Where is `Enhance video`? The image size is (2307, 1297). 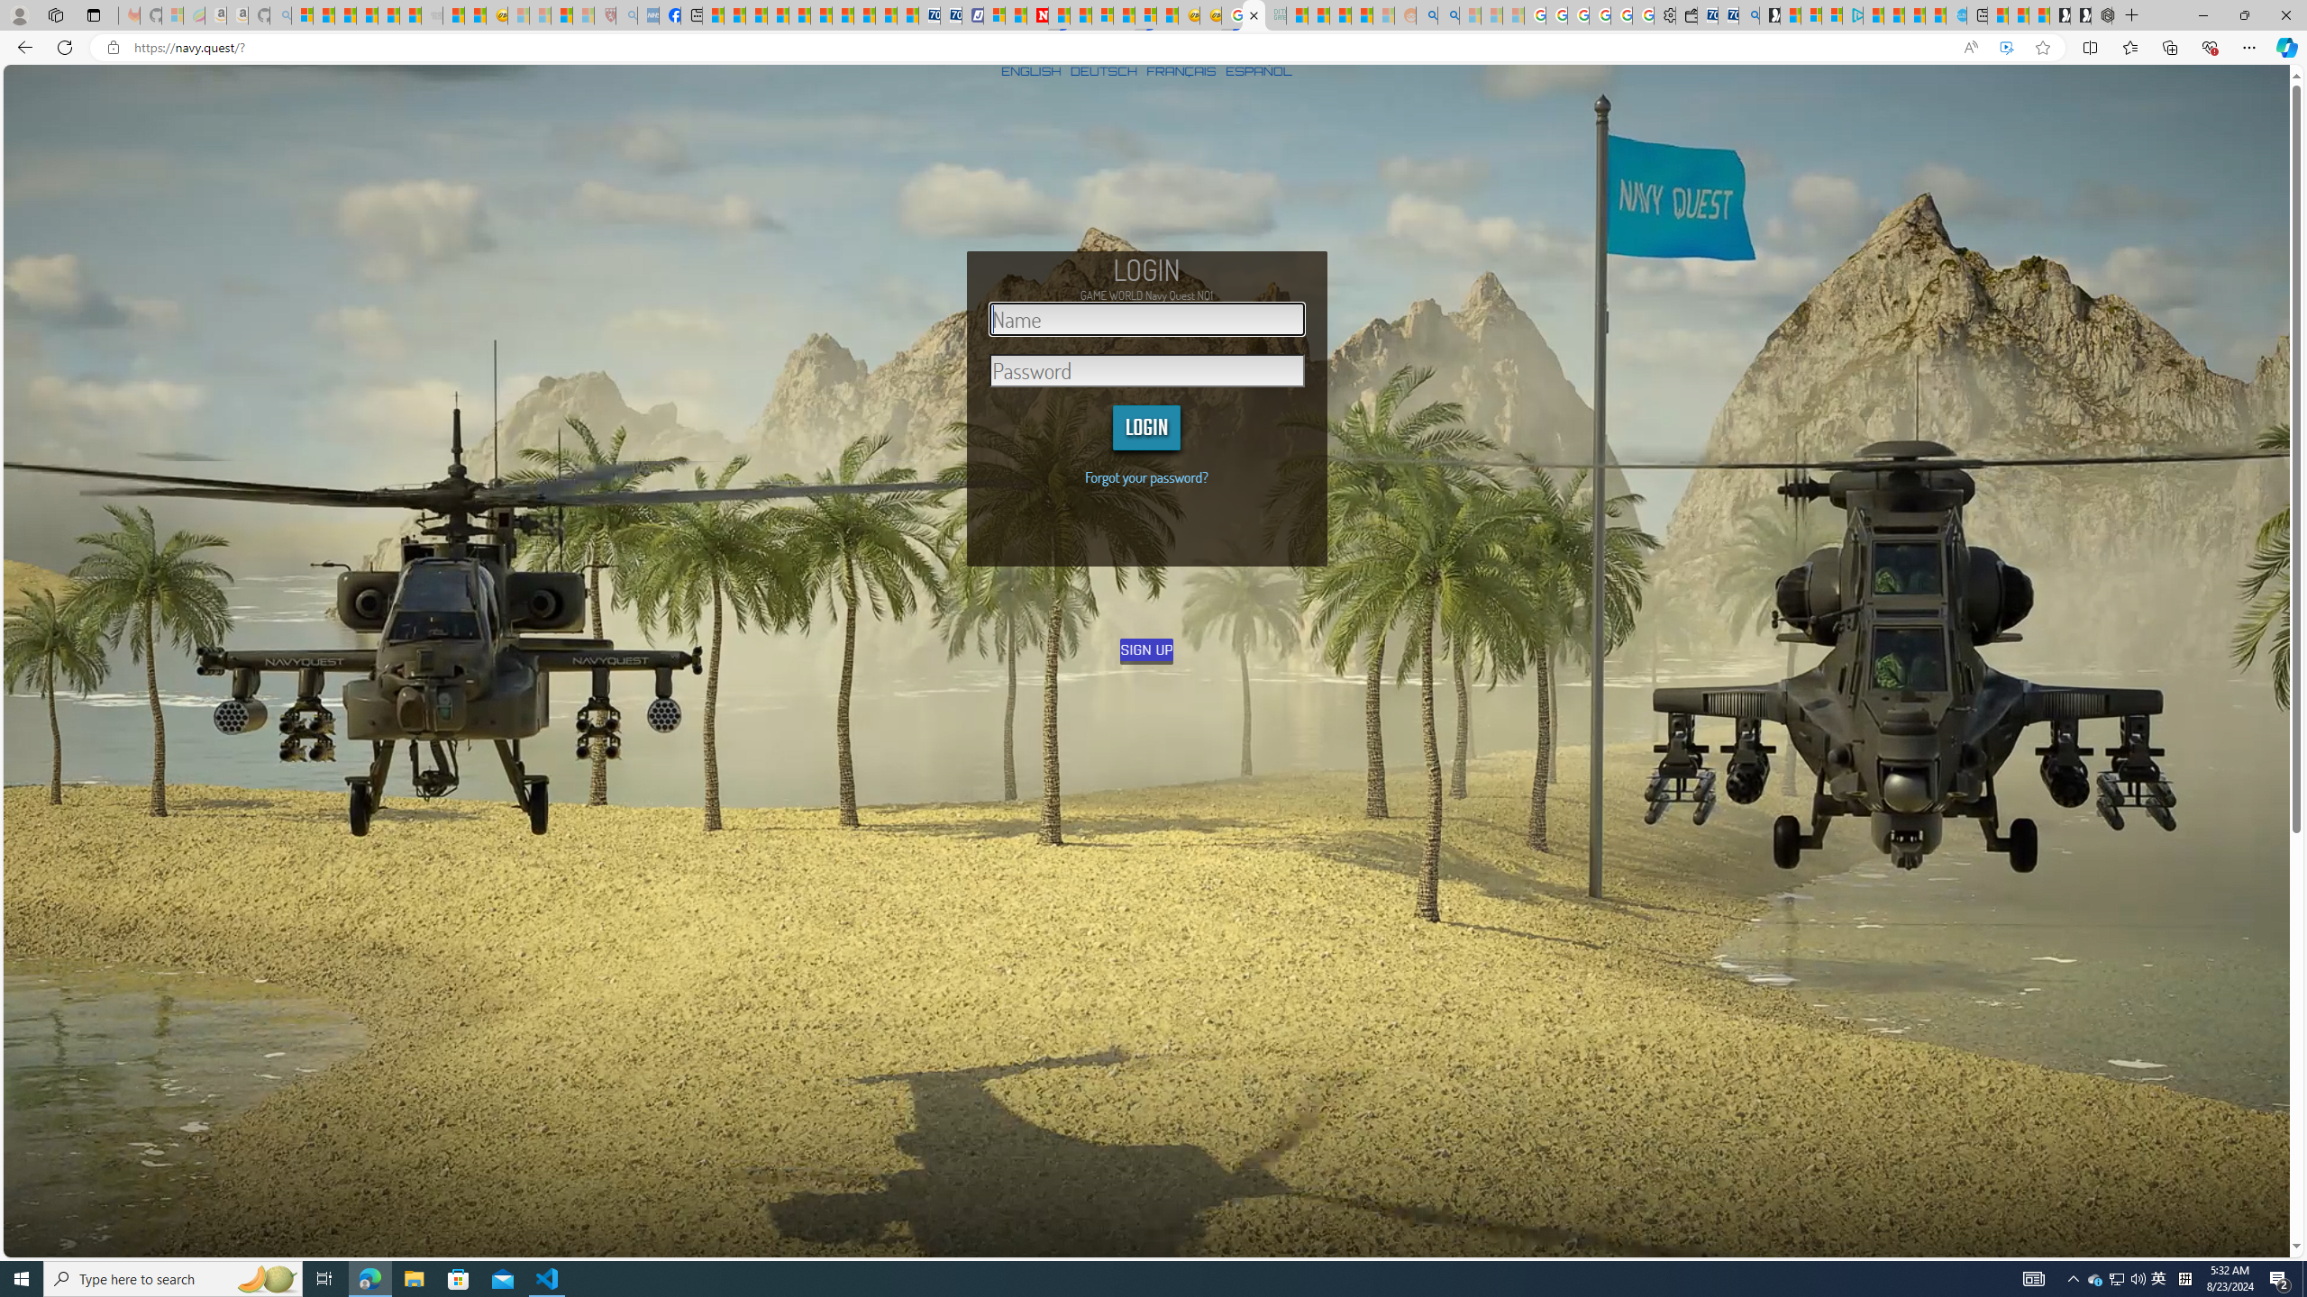
Enhance video is located at coordinates (2006, 48).